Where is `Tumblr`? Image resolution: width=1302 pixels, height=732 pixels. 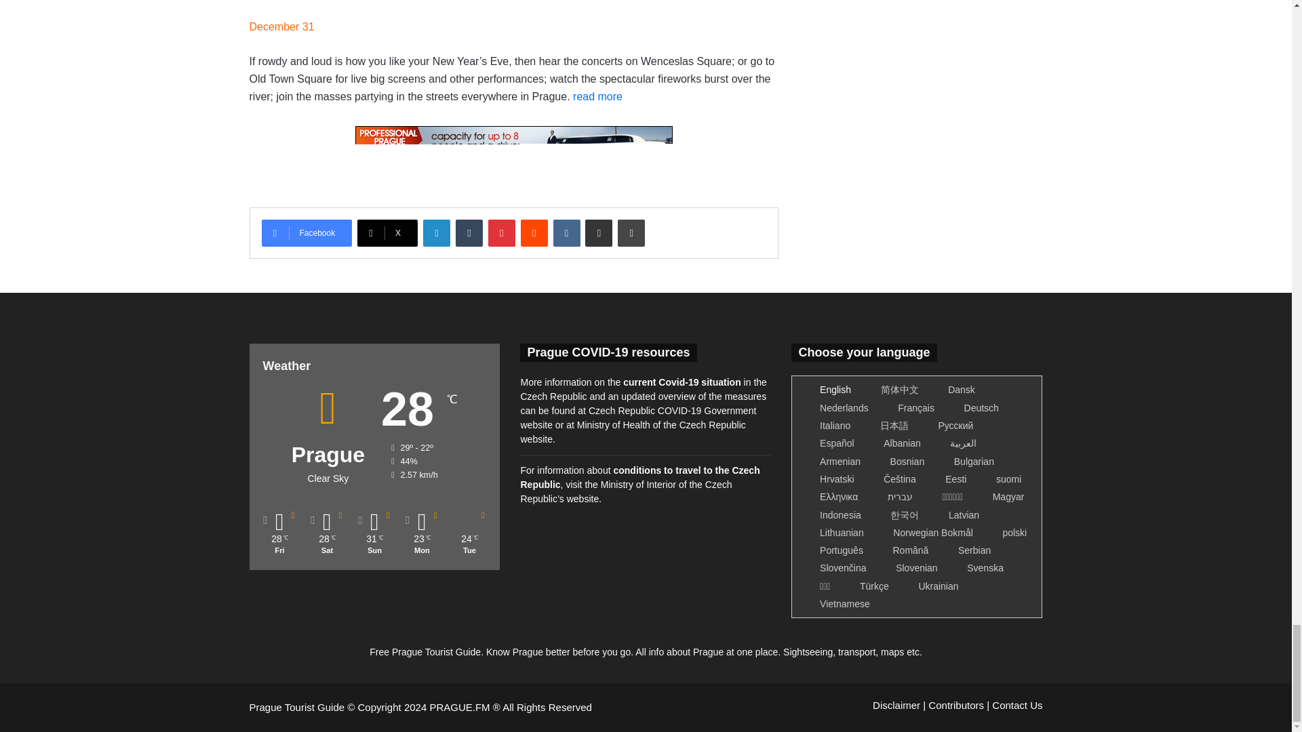
Tumblr is located at coordinates (469, 233).